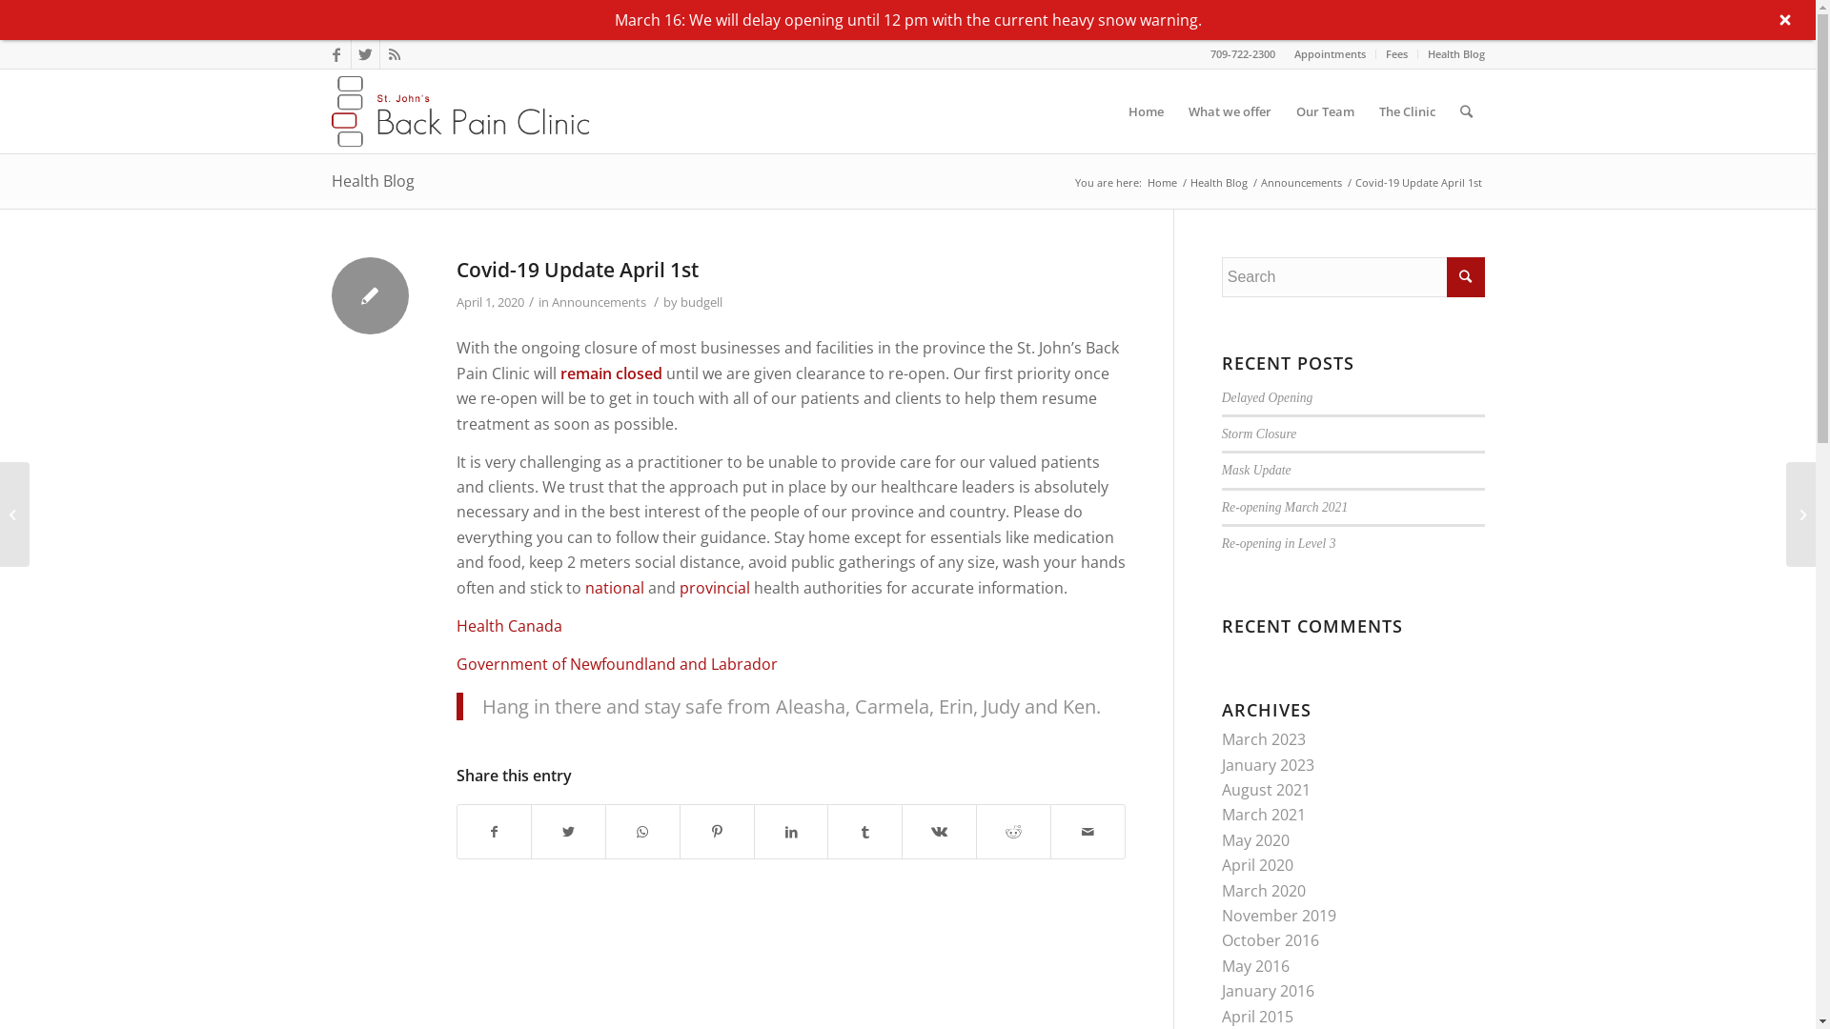  I want to click on Announcements, so click(1302, 183).